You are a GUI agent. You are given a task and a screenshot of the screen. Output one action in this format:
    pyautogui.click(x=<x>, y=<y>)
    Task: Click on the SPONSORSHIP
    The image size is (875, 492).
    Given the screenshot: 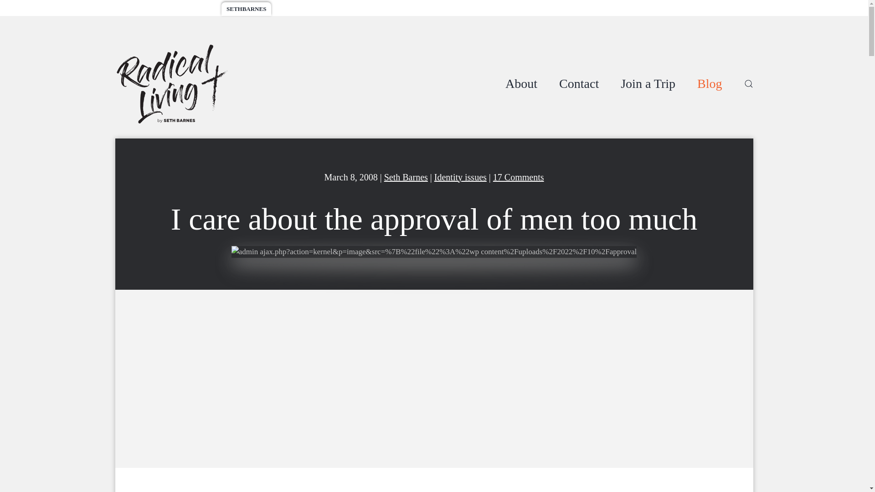 What is the action you would take?
    pyautogui.click(x=299, y=9)
    